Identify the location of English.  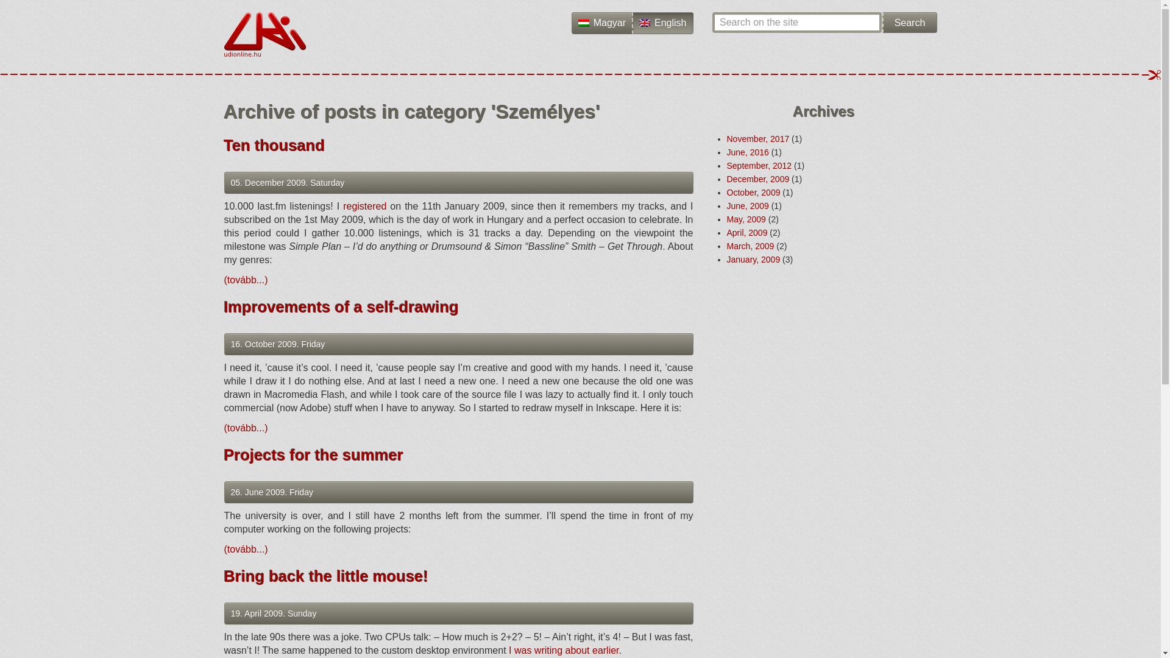
(662, 23).